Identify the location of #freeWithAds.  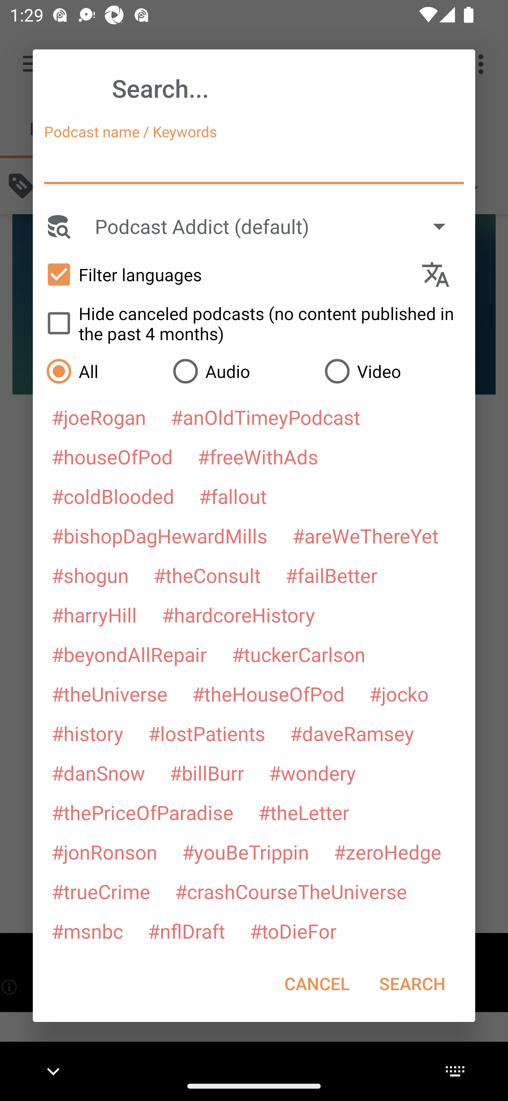
(258, 457).